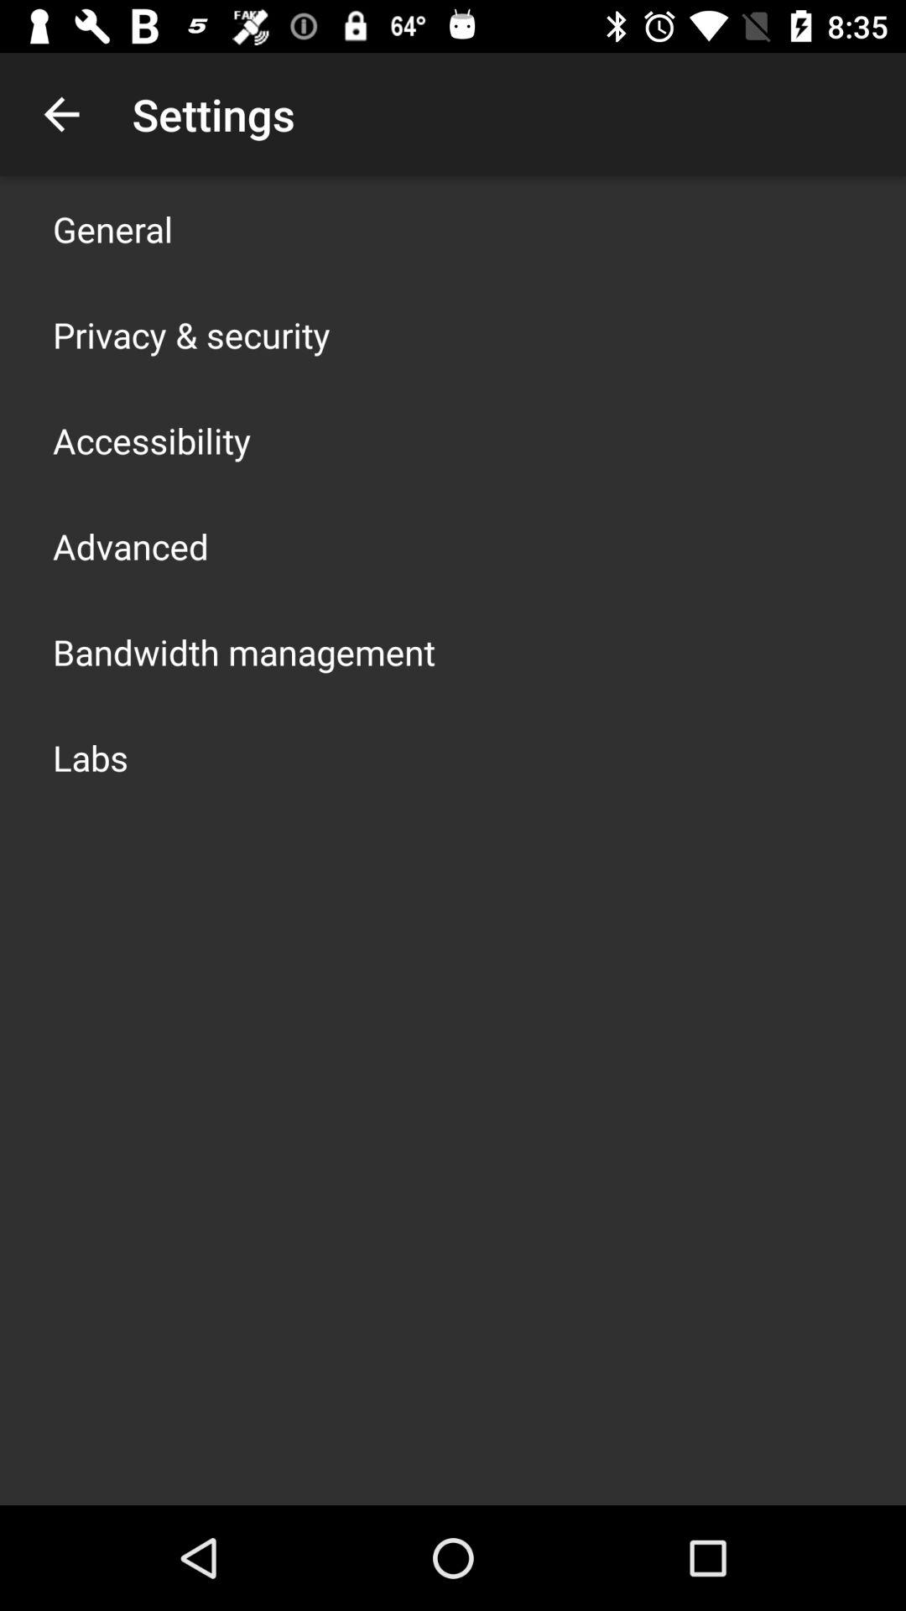 Image resolution: width=906 pixels, height=1611 pixels. I want to click on turn on the icon above advanced icon, so click(152, 440).